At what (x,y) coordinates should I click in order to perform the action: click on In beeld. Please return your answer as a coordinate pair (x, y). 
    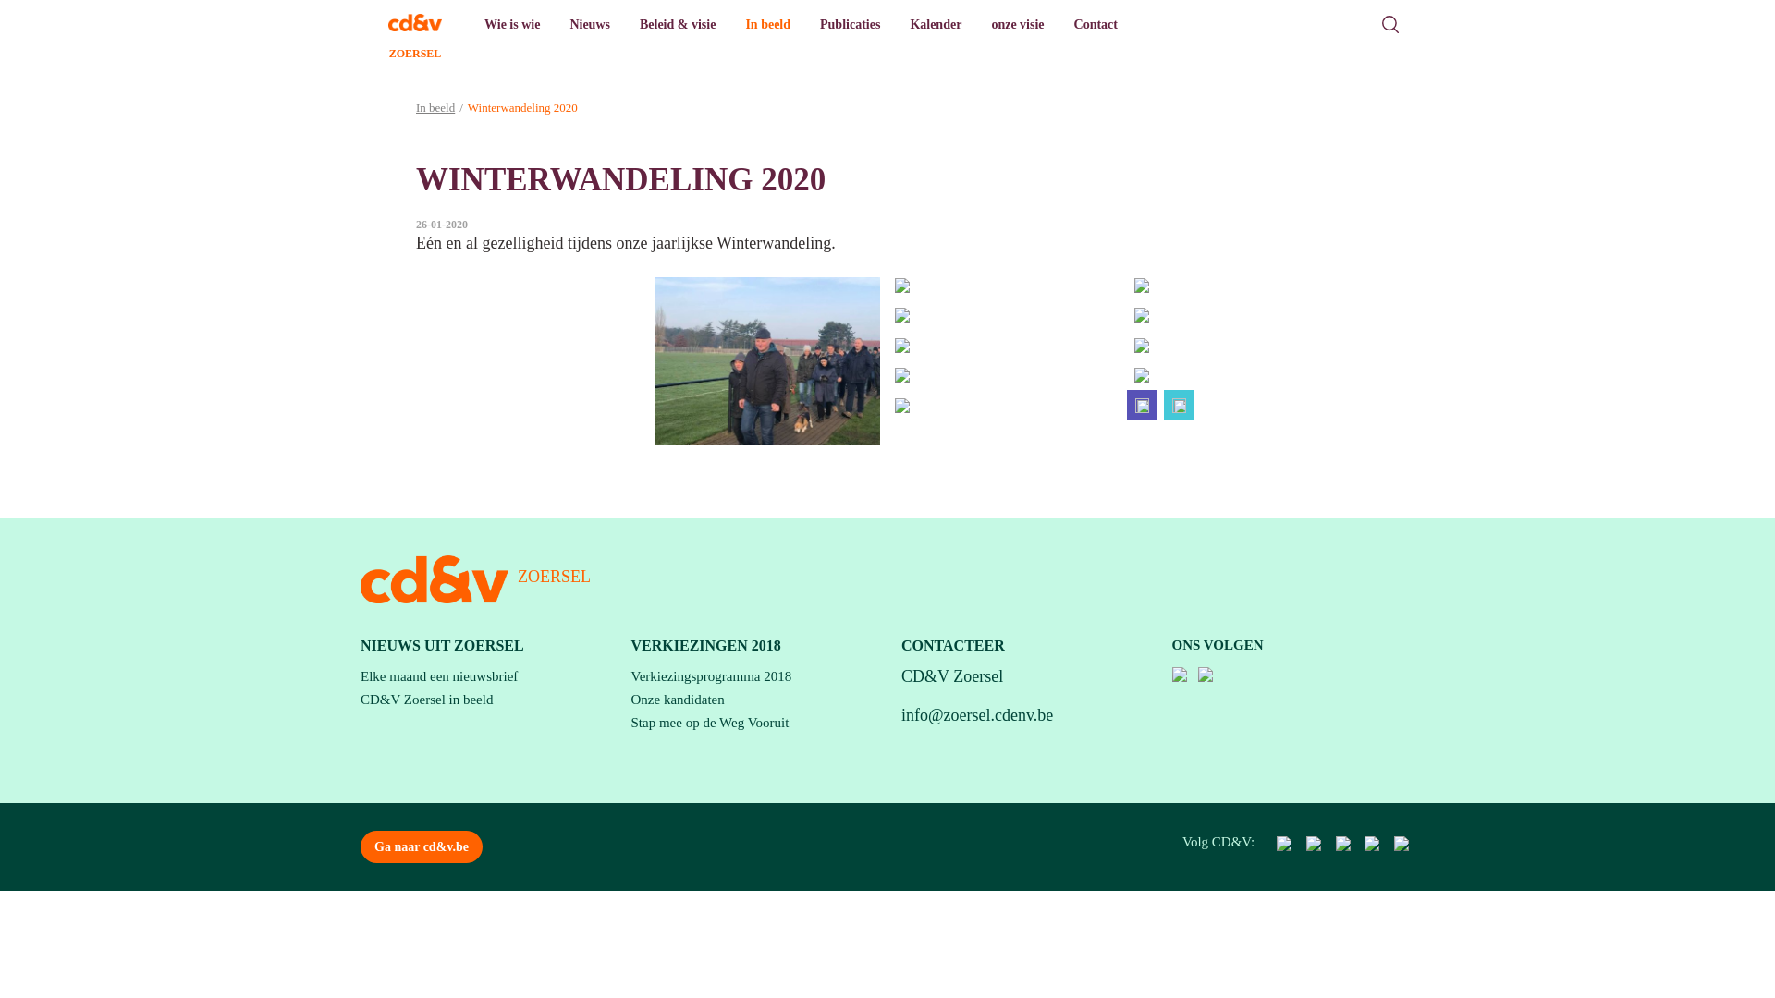
    Looking at the image, I should click on (767, 25).